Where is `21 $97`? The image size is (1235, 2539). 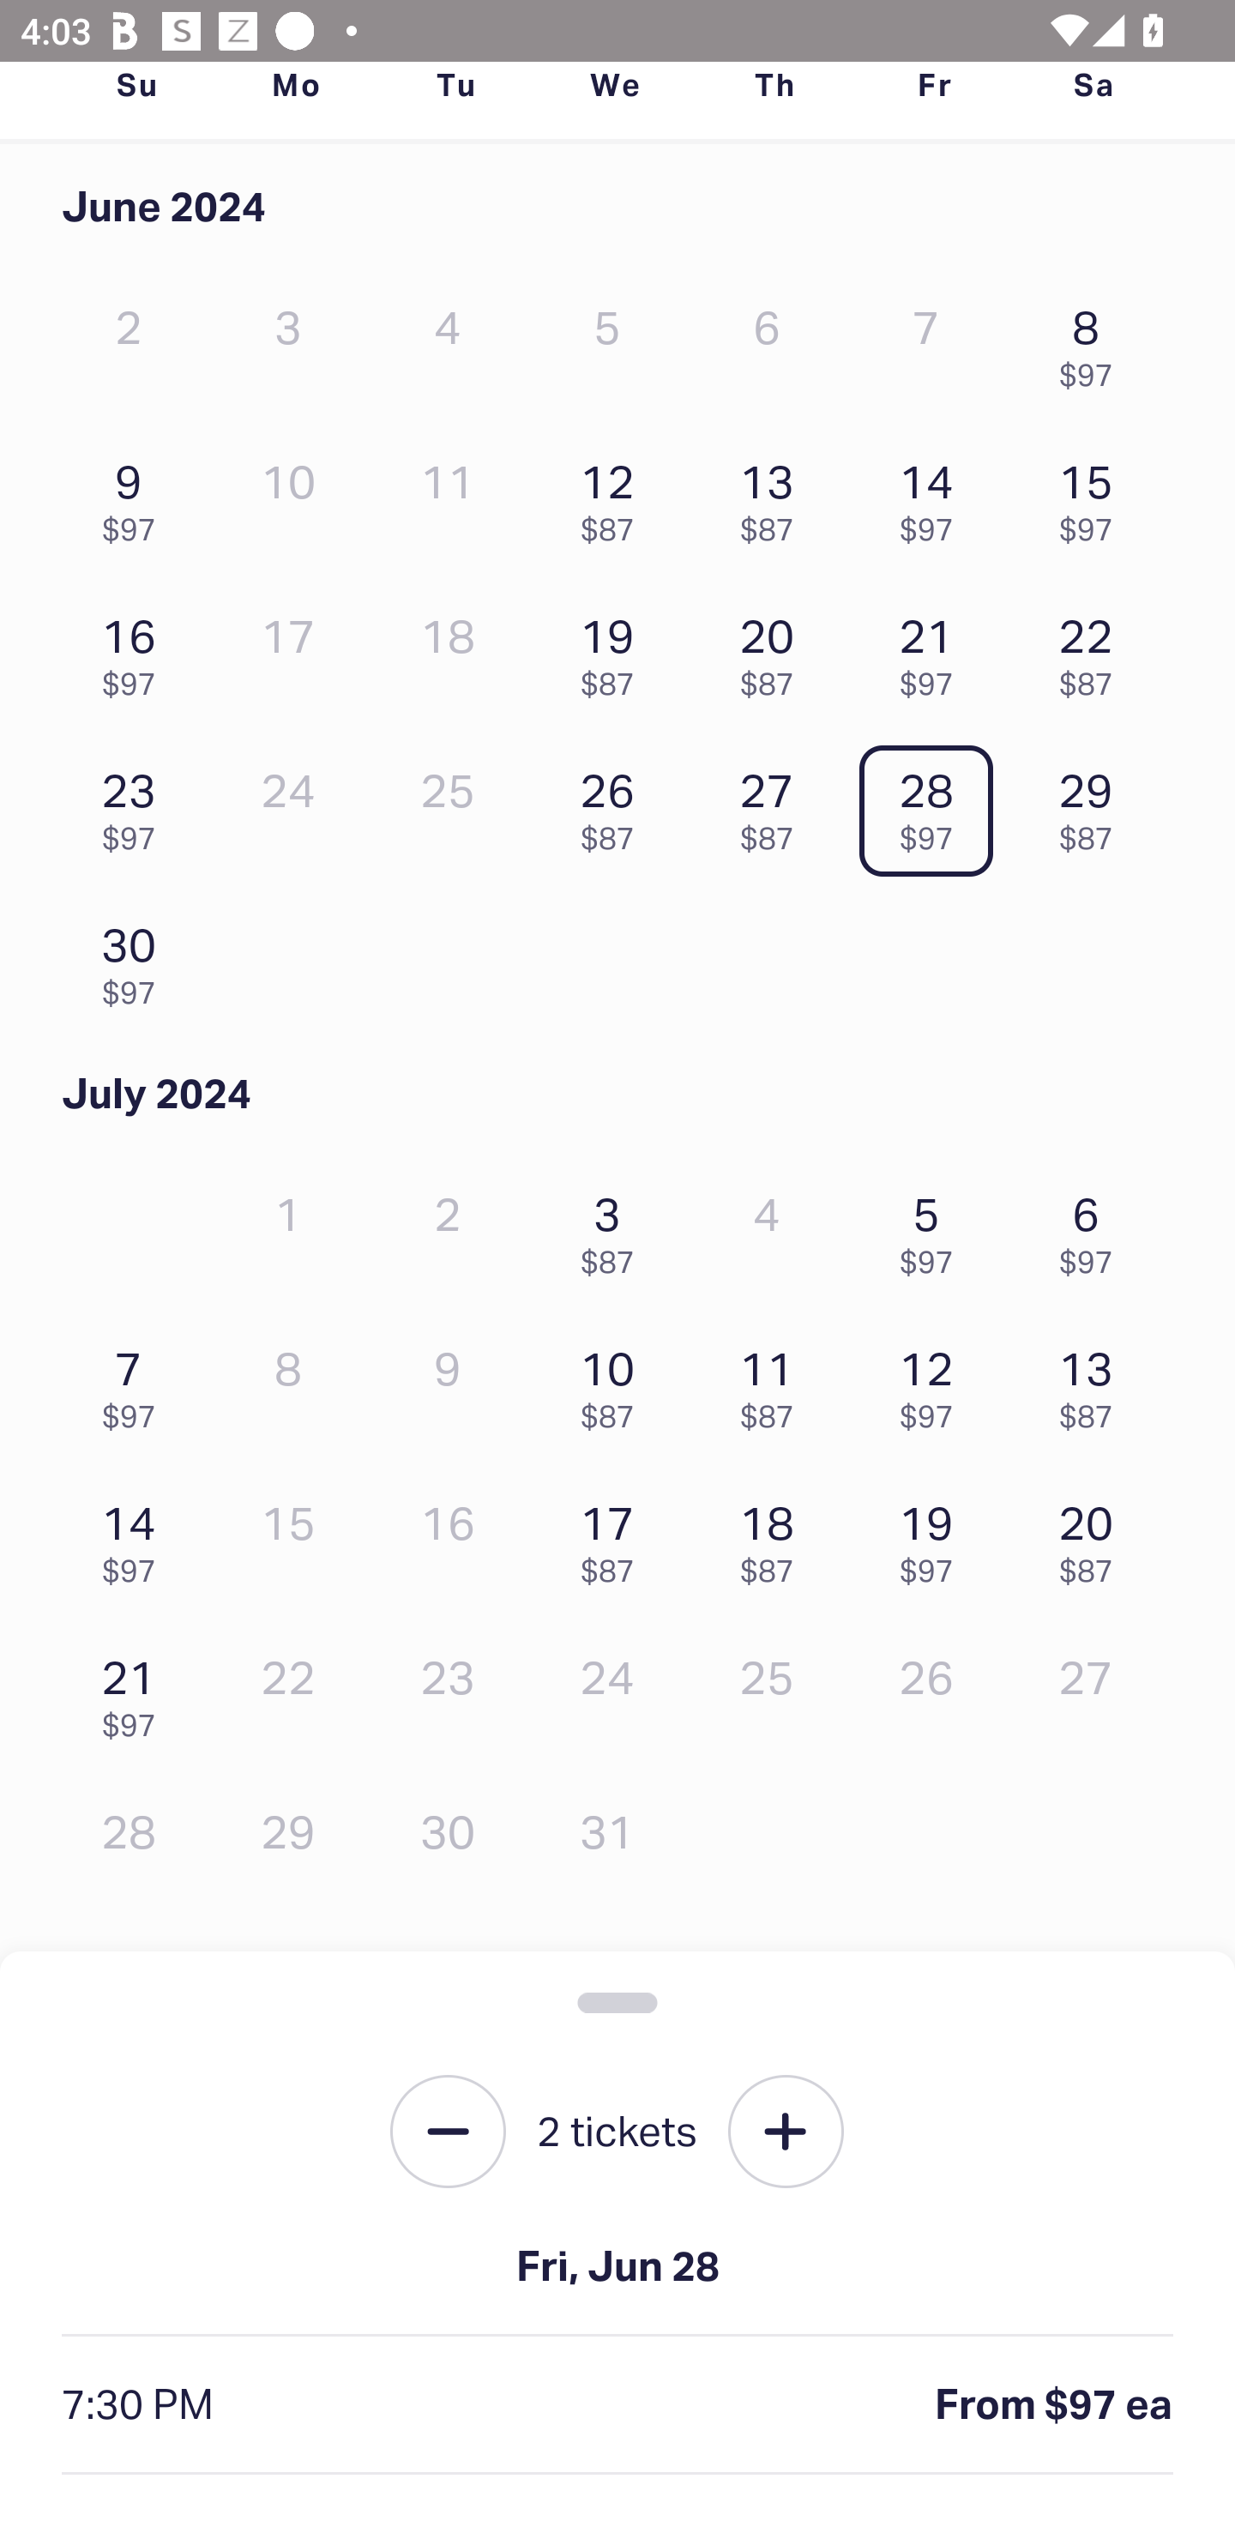 21 $97 is located at coordinates (136, 1692).